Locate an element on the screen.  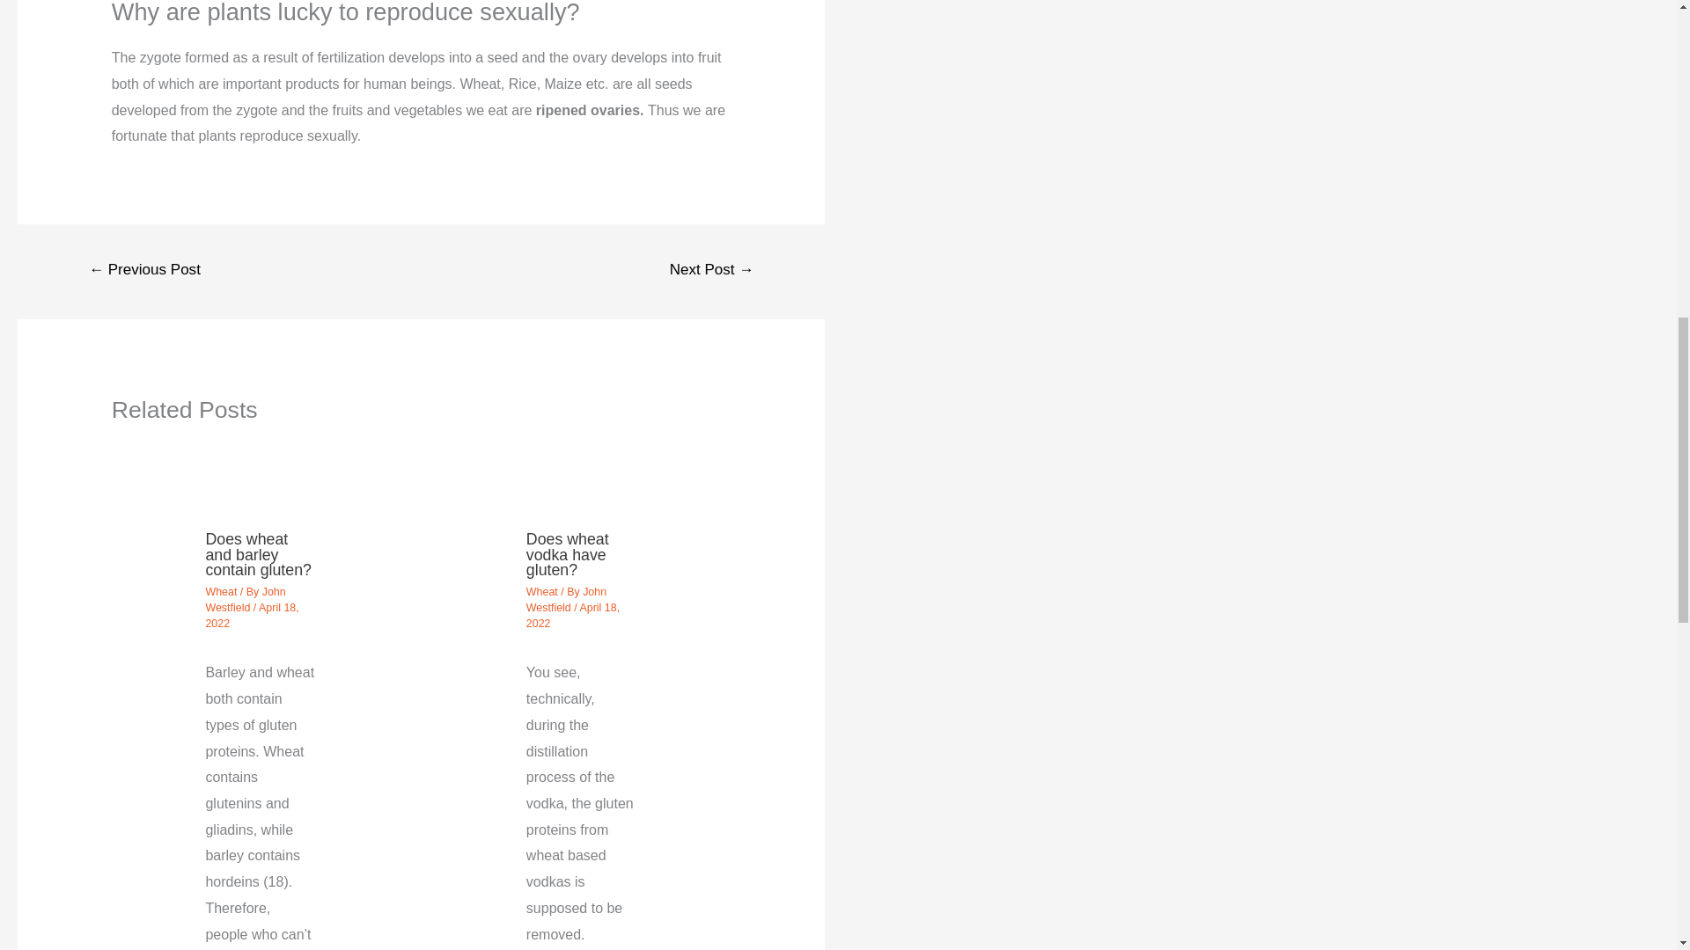
Wheat is located at coordinates (541, 592).